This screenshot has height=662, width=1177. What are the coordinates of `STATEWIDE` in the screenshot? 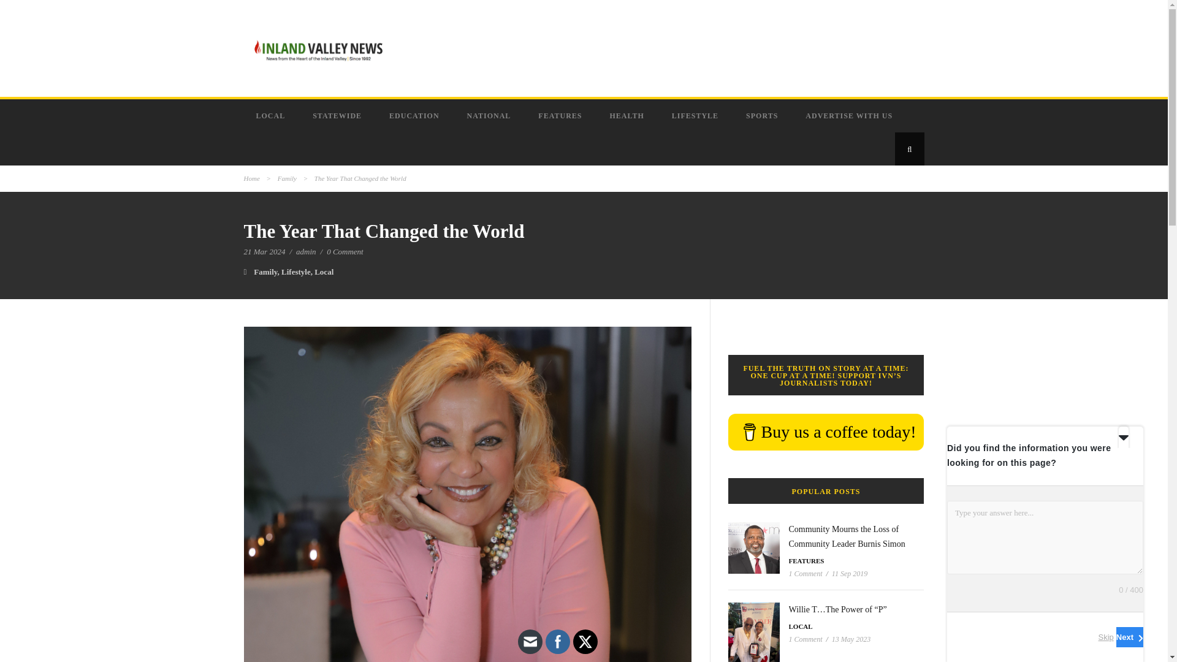 It's located at (338, 116).